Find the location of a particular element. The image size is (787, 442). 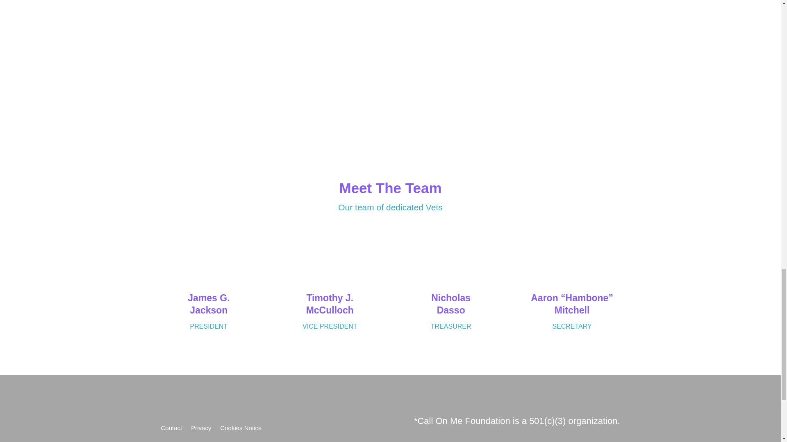

Cookies Notice is located at coordinates (241, 429).